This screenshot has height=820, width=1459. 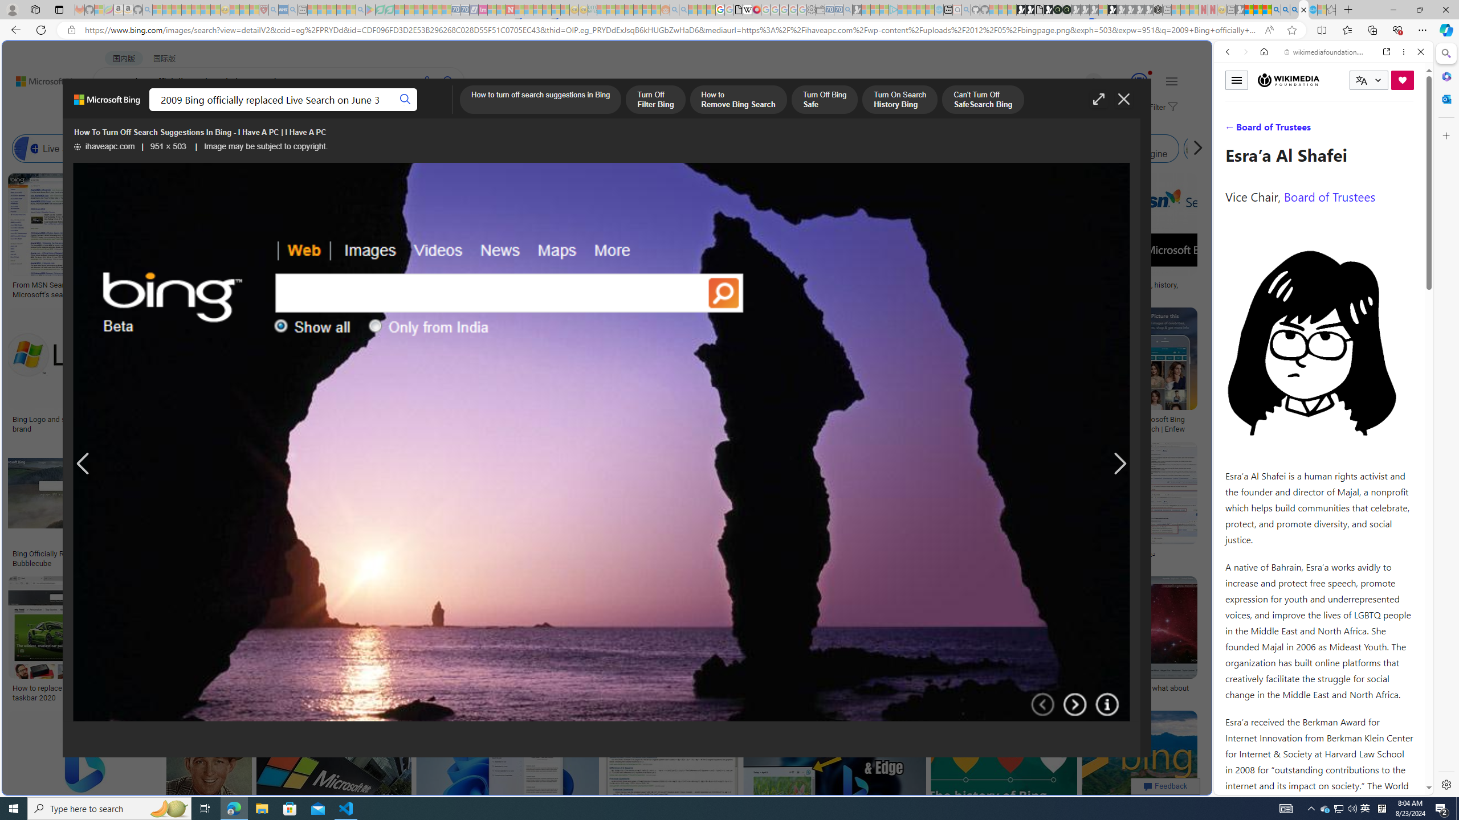 I want to click on WEB  , so click(x=1233, y=130).